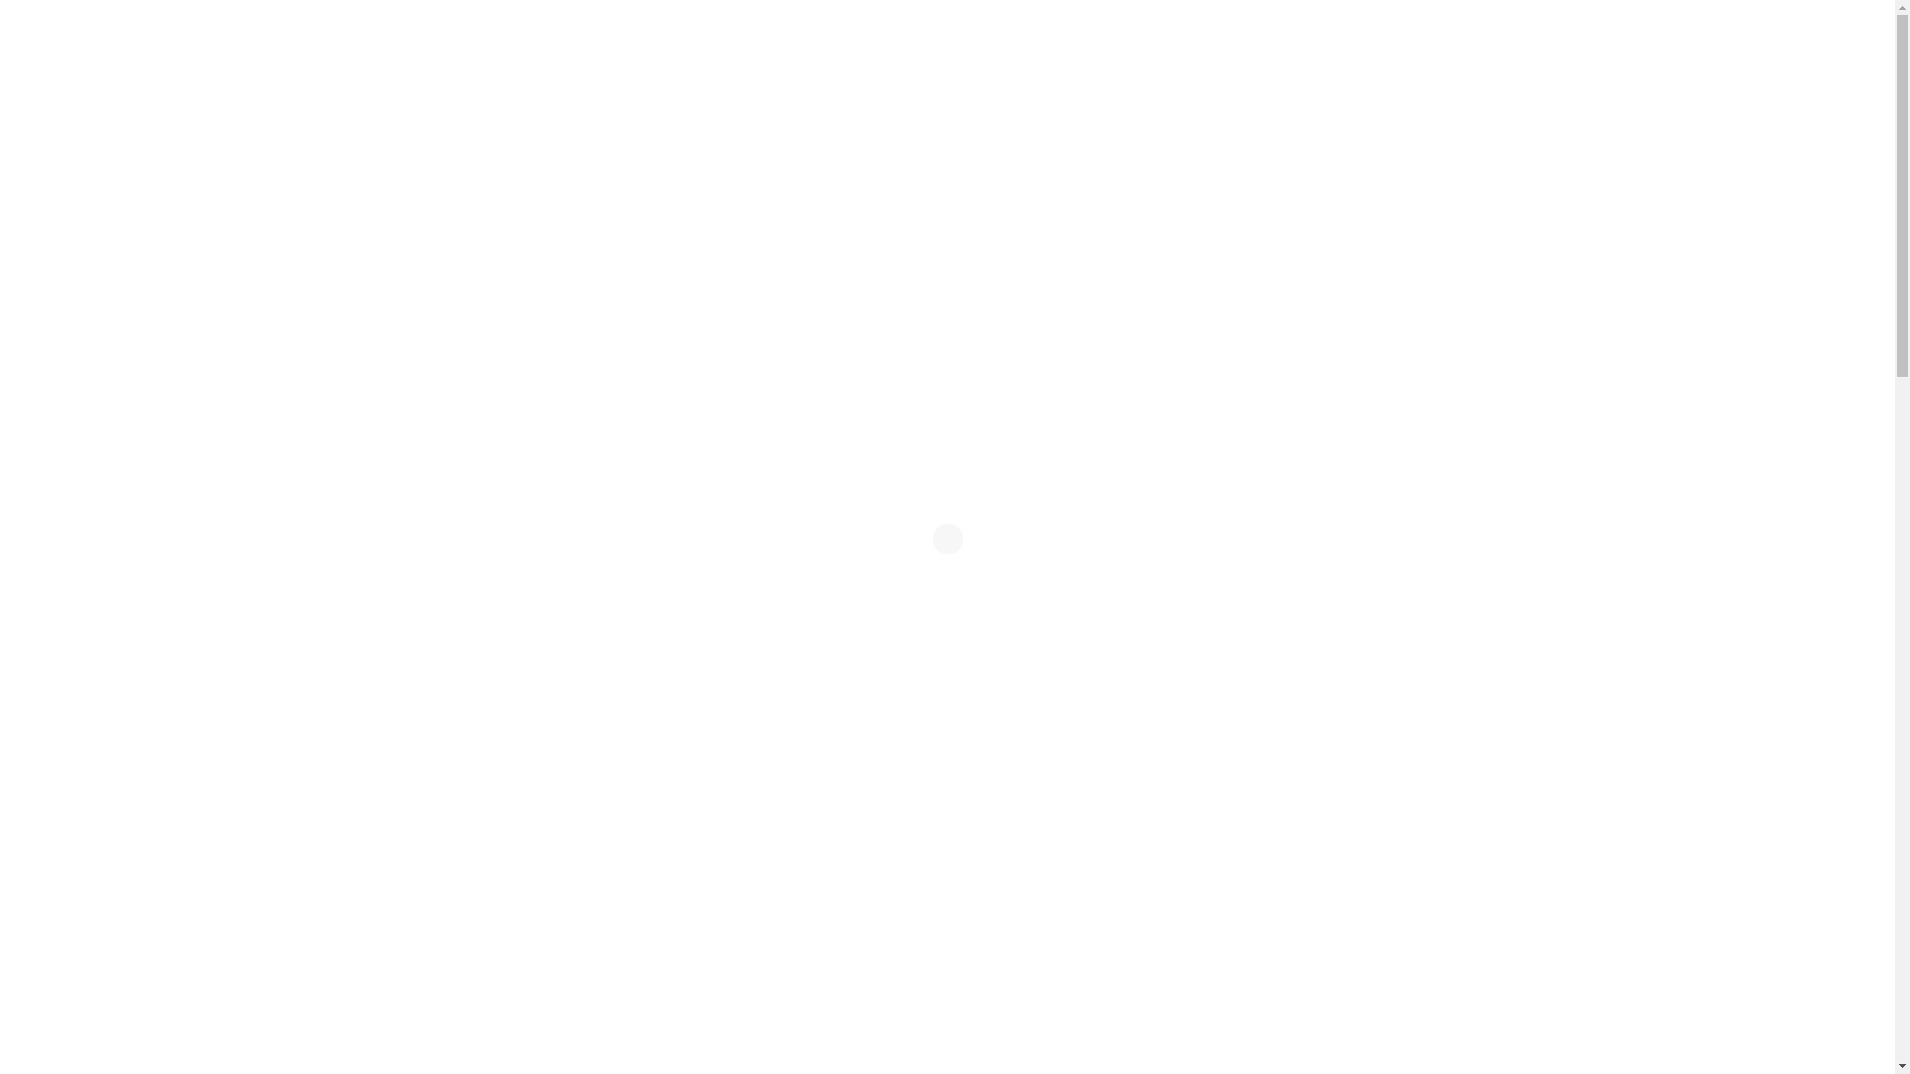 This screenshot has height=1074, width=1910. I want to click on HEALTH SCREENING, so click(782, 93).